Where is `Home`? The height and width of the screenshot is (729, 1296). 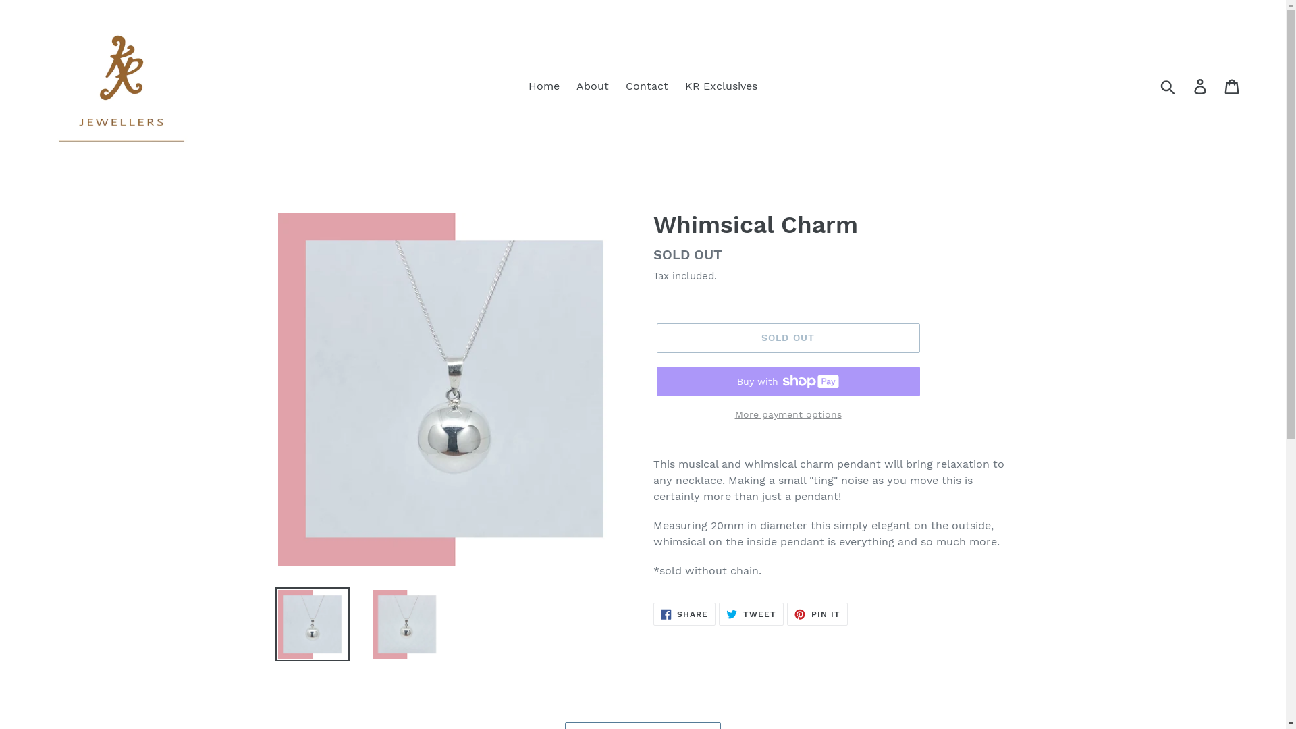 Home is located at coordinates (544, 86).